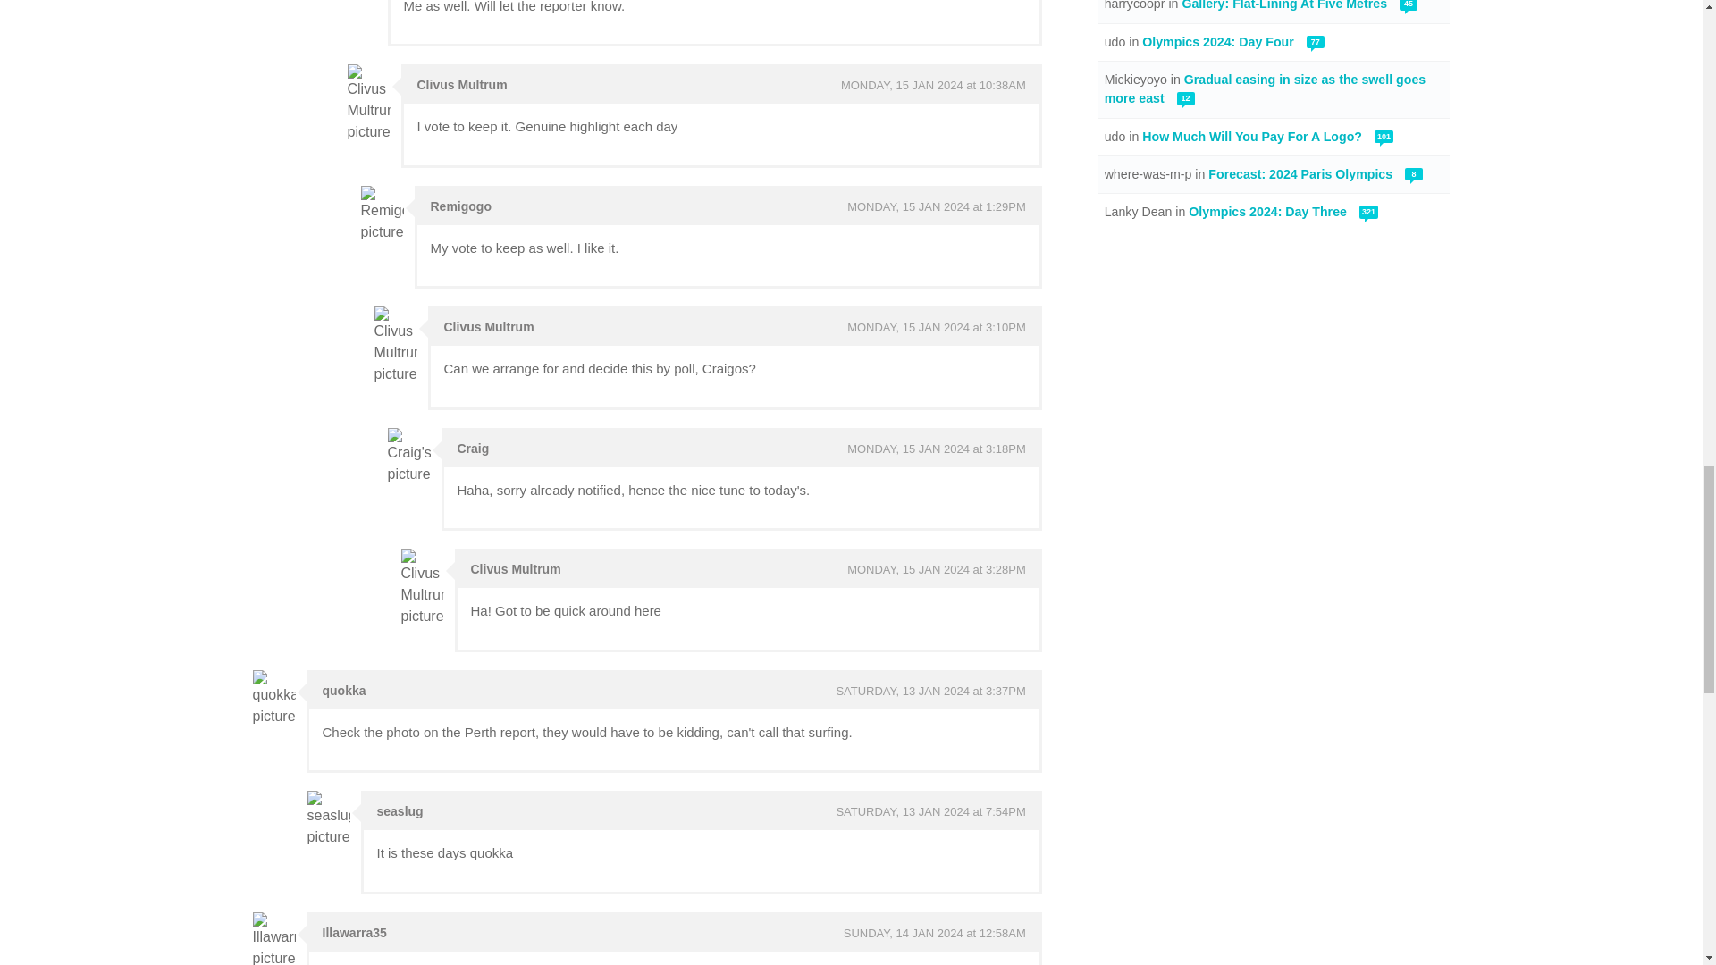  Describe the element at coordinates (382, 214) in the screenshot. I see `Remigogo's picture` at that location.